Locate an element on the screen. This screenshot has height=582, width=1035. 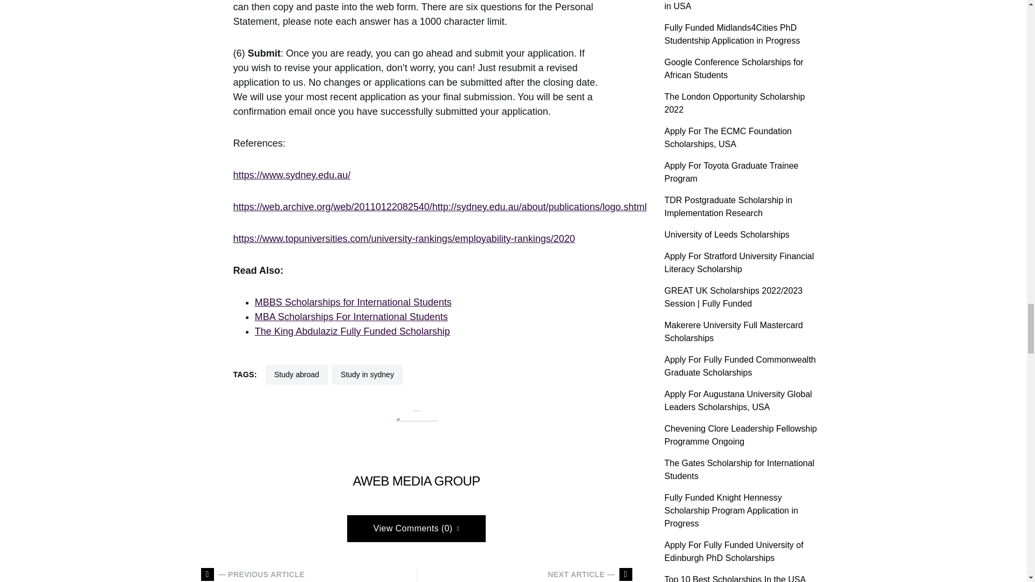
The King Abdulaziz Fully Funded Scholarship is located at coordinates (351, 331).